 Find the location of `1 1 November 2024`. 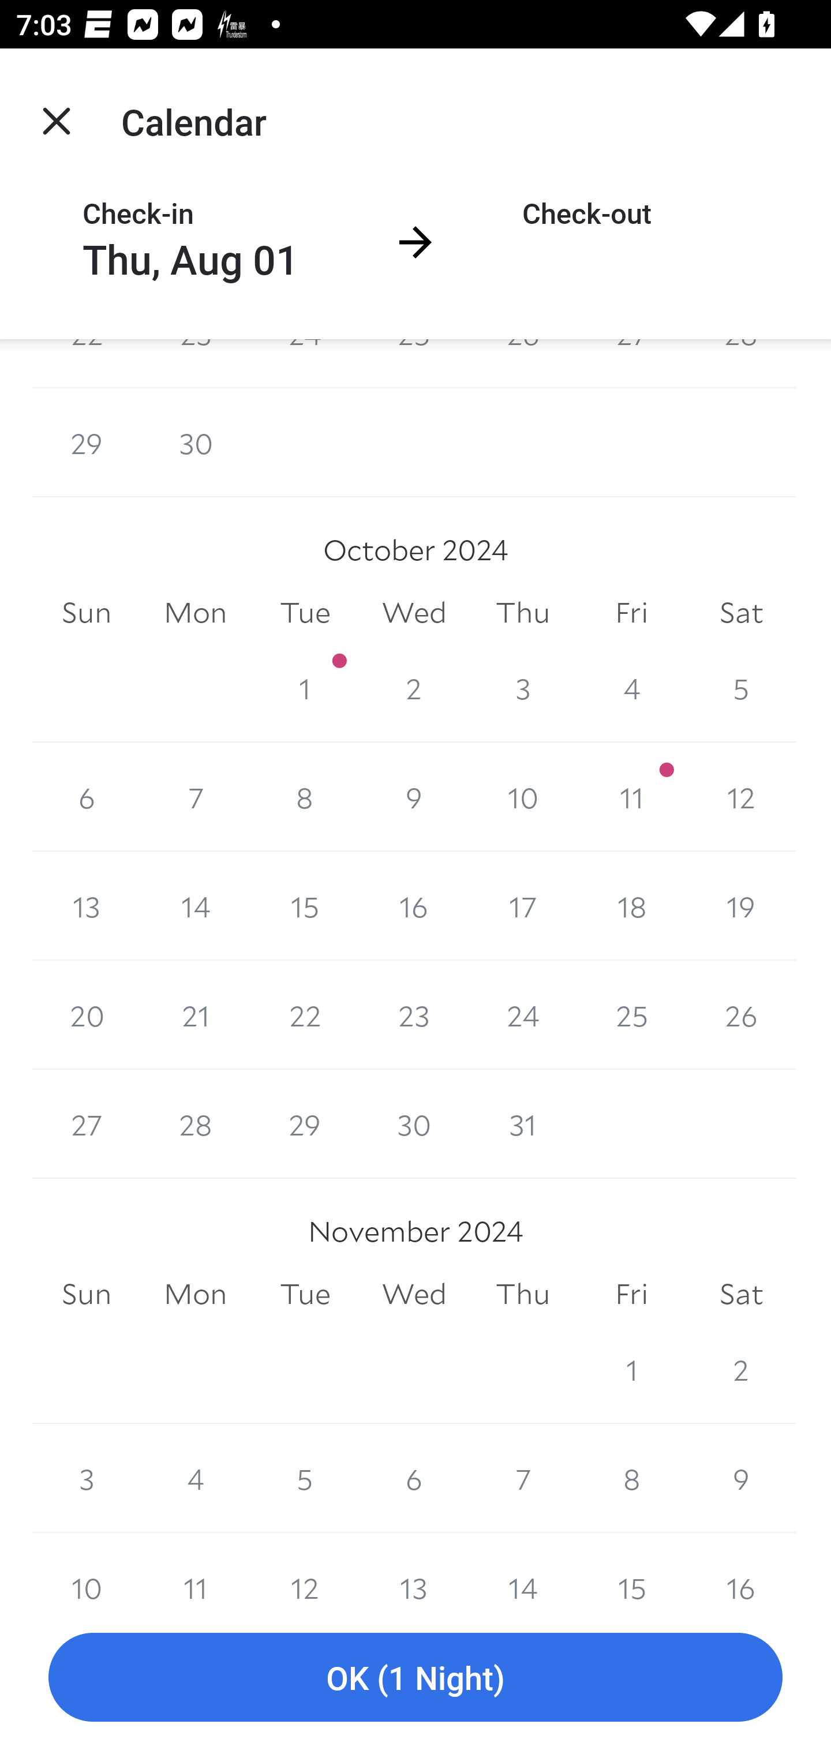

1 1 November 2024 is located at coordinates (631, 1370).